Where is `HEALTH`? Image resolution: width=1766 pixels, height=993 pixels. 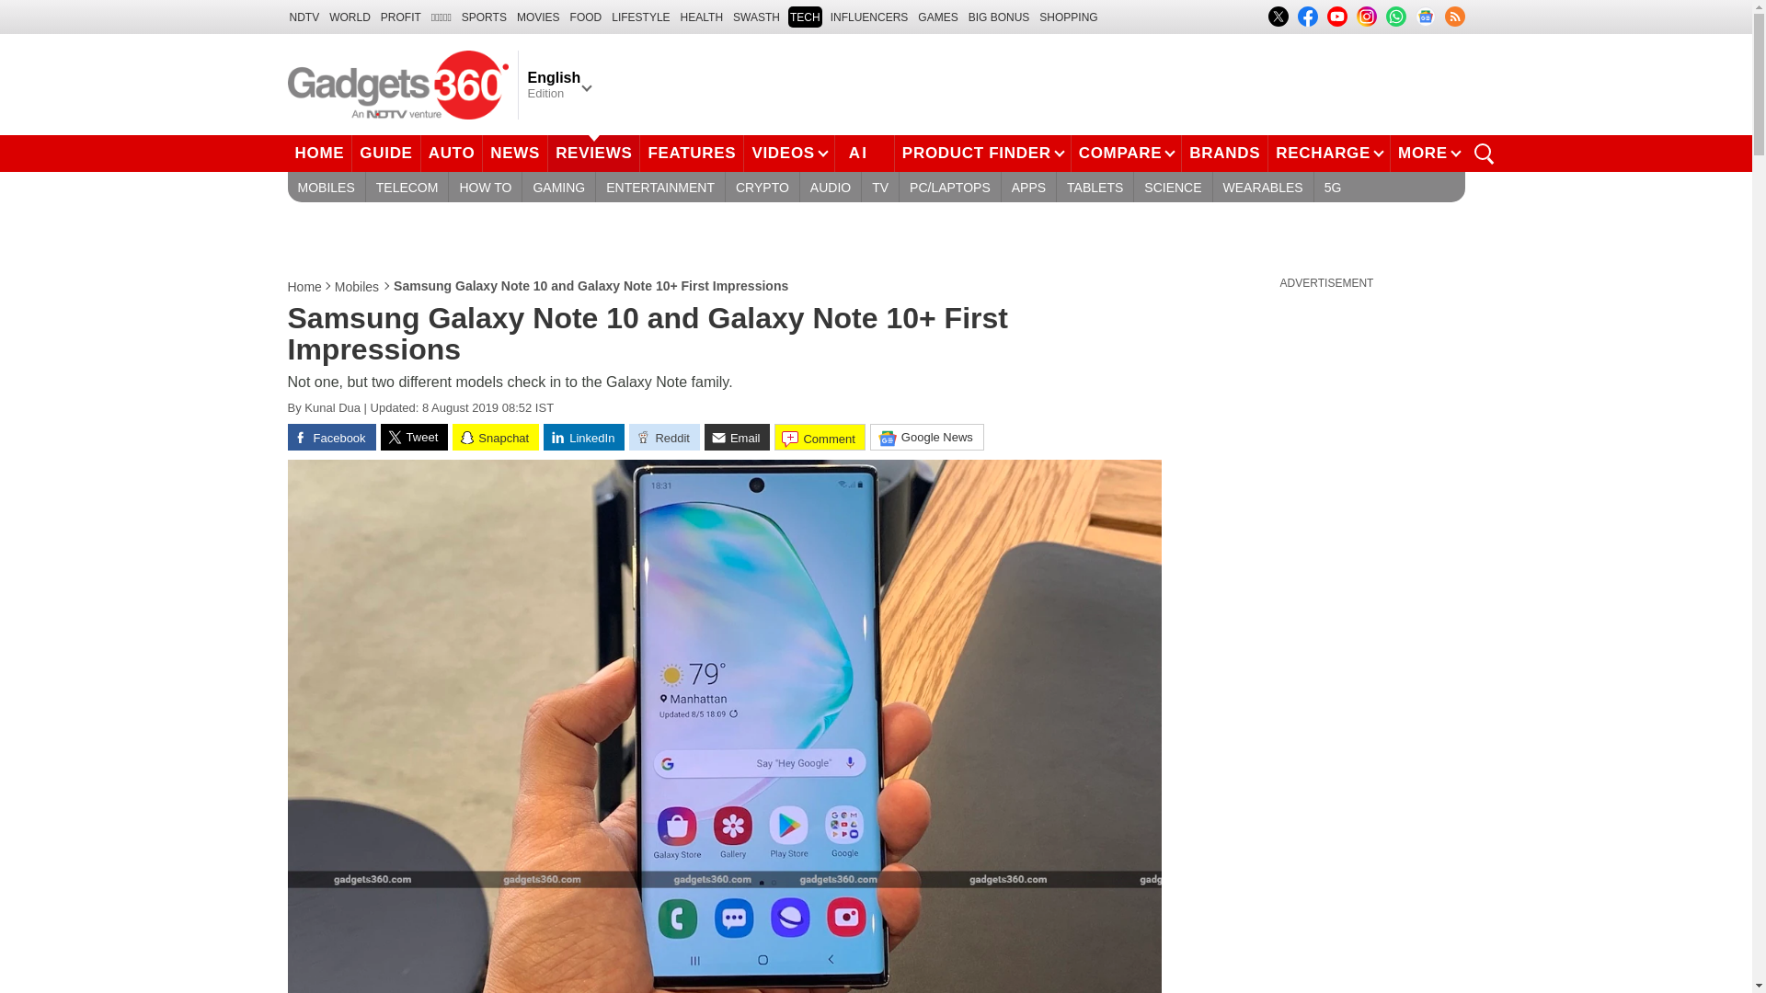
HEALTH is located at coordinates (701, 17).